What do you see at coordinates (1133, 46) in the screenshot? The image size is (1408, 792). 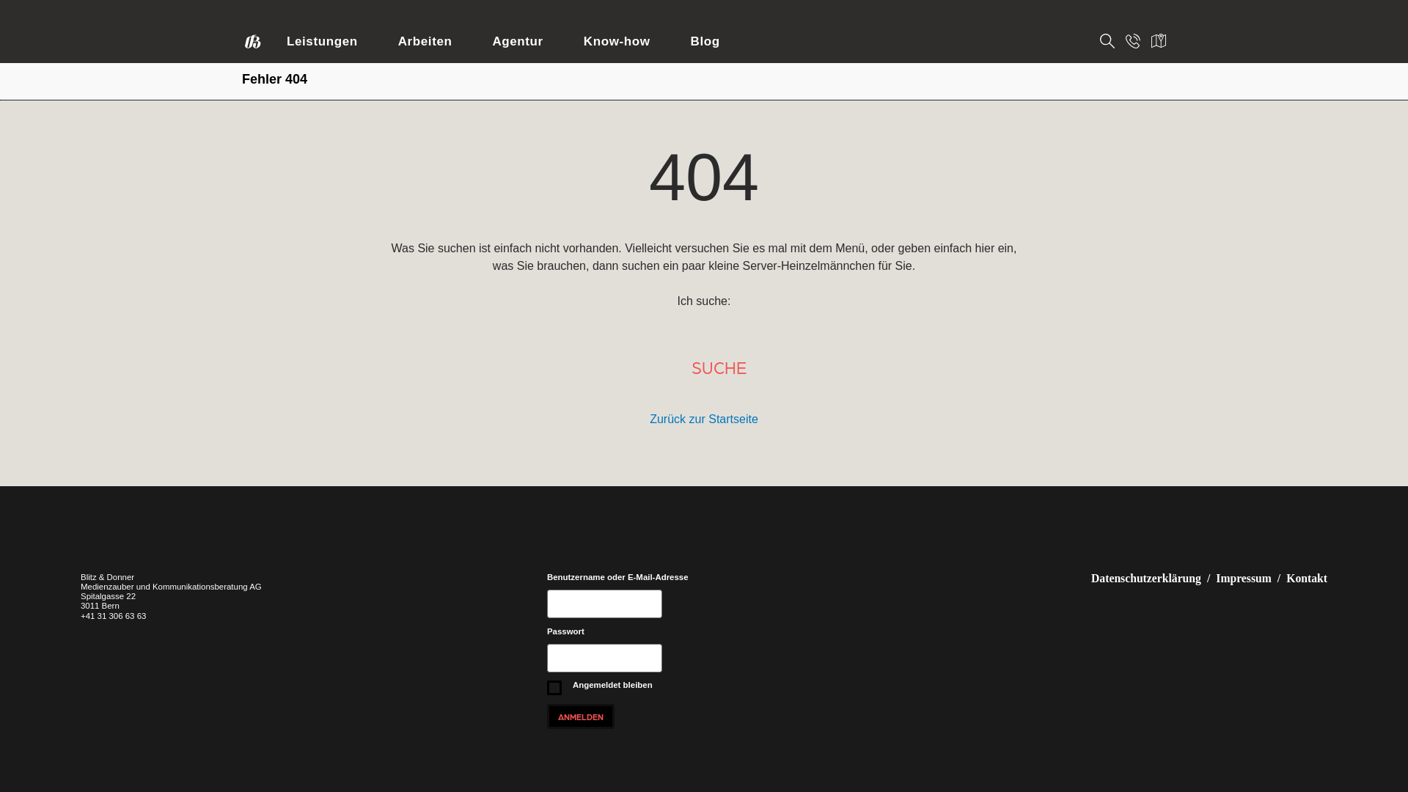 I see `Kontakt` at bounding box center [1133, 46].